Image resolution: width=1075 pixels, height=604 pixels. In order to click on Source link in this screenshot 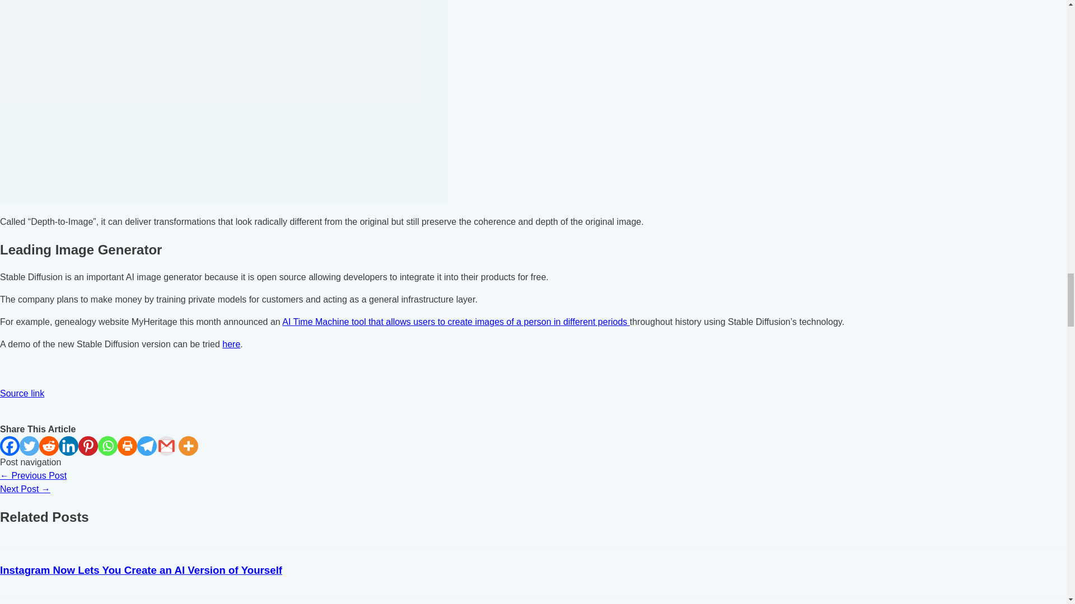, I will do `click(22, 393)`.